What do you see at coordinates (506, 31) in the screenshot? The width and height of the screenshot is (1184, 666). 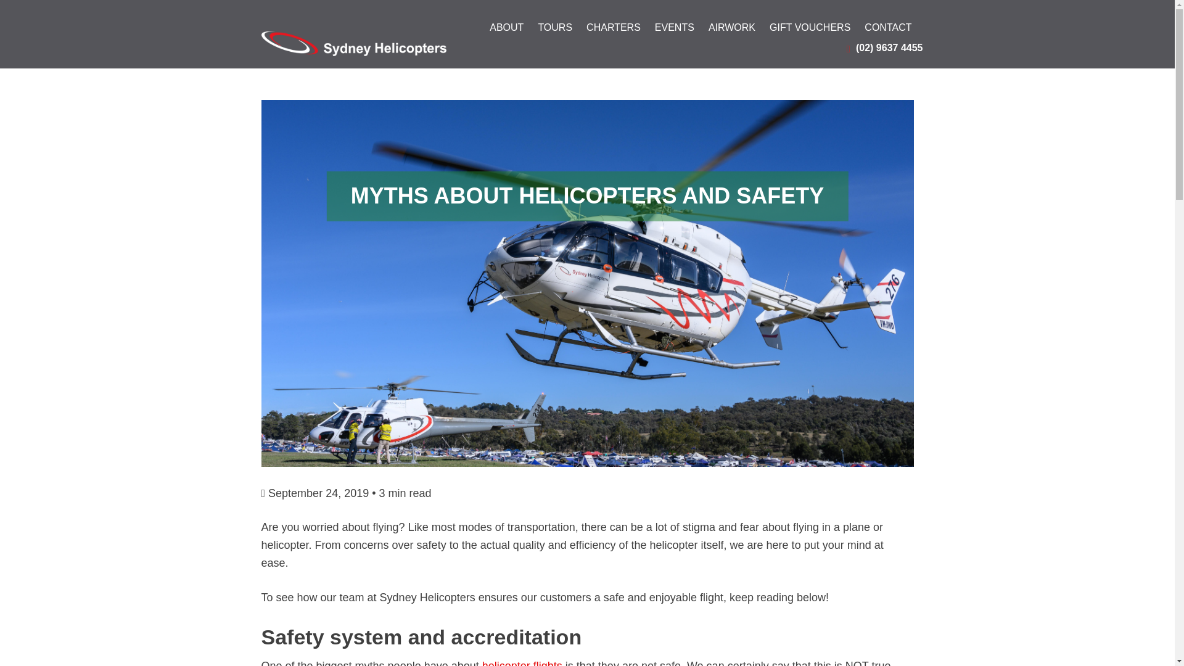 I see `ABOUT` at bounding box center [506, 31].